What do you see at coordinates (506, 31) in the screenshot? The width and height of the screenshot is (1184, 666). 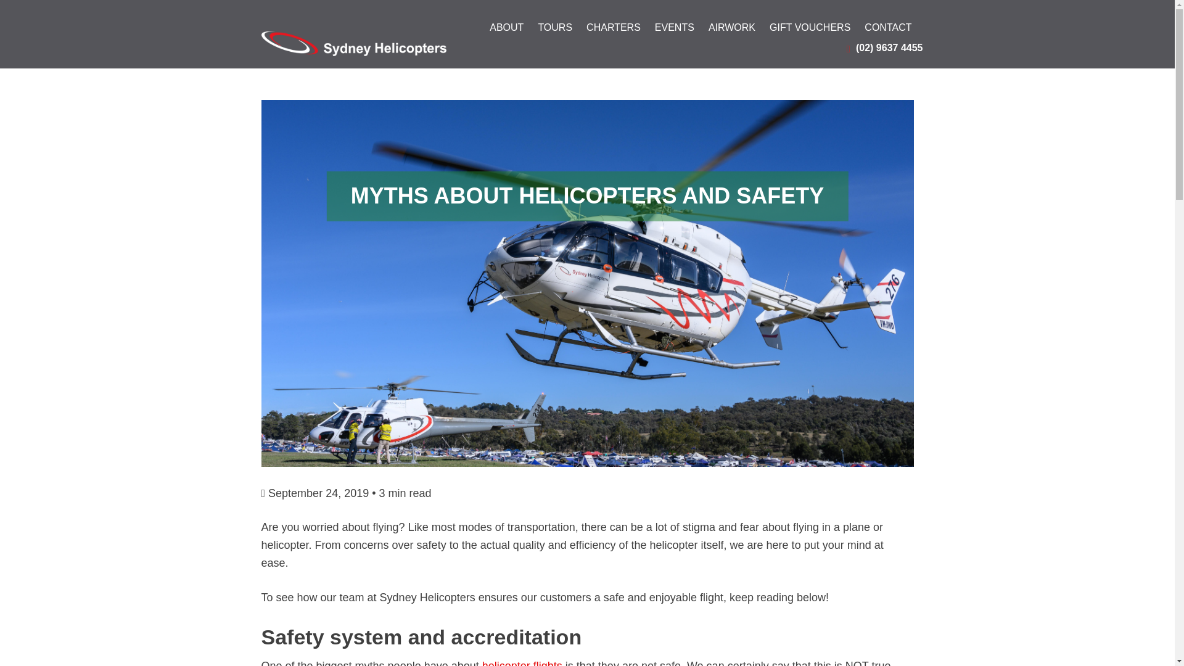 I see `ABOUT` at bounding box center [506, 31].